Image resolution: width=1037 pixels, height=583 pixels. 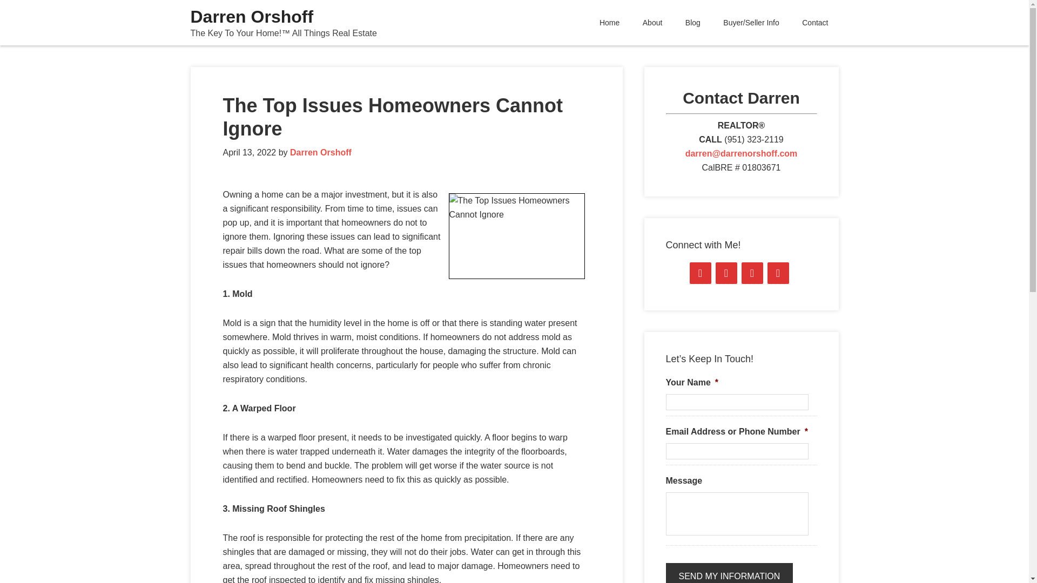 I want to click on LinkedIn, so click(x=778, y=273).